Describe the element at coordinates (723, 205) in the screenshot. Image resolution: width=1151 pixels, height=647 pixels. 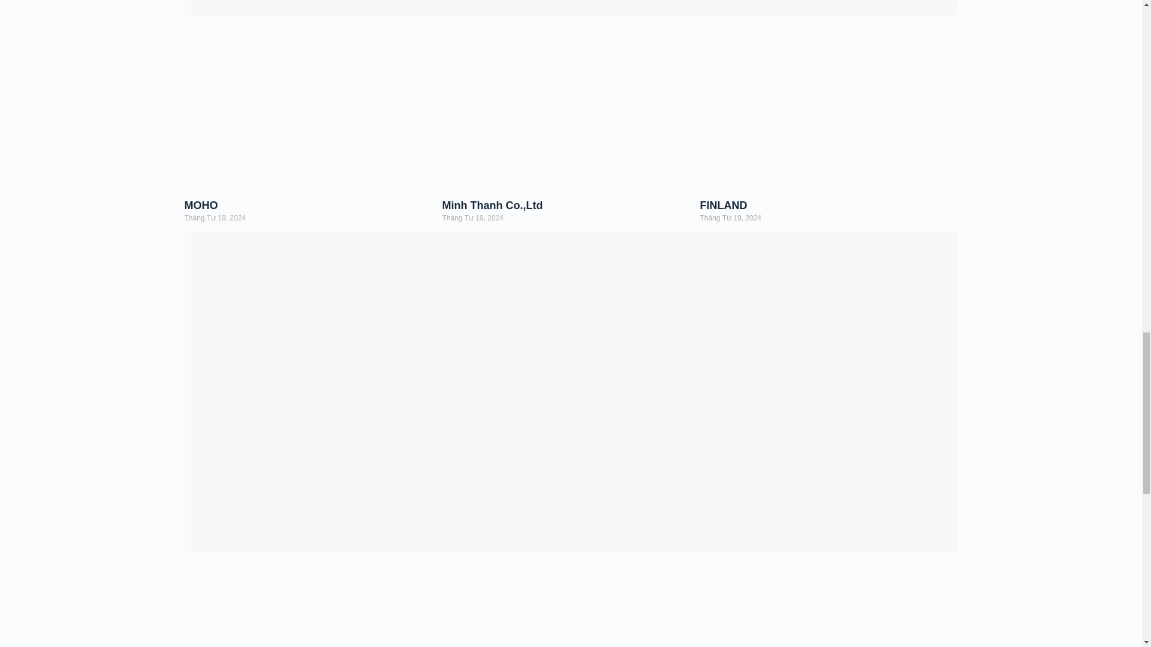
I see `FINLAND` at that location.